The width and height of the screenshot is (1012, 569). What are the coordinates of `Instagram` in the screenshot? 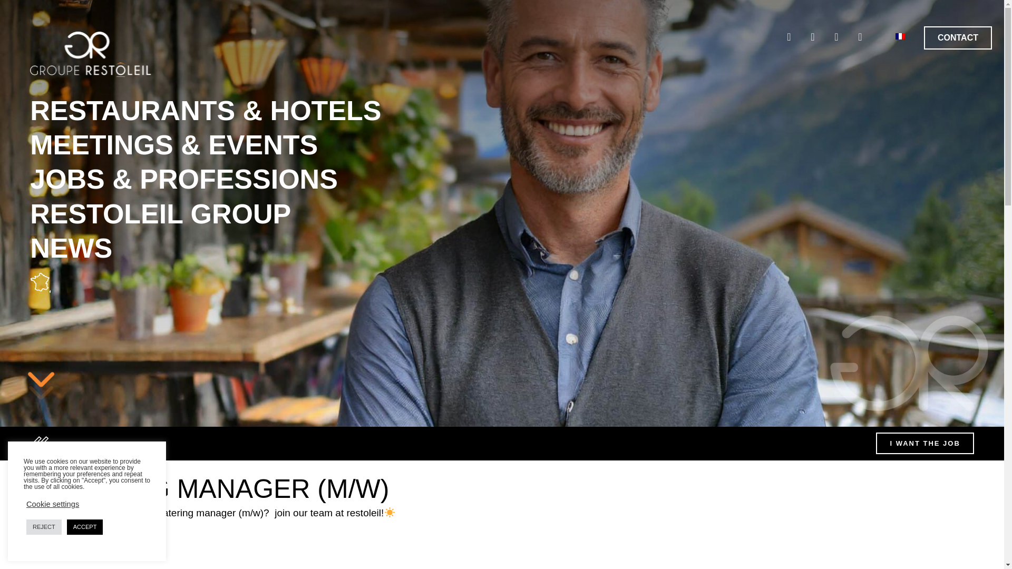 It's located at (836, 36).